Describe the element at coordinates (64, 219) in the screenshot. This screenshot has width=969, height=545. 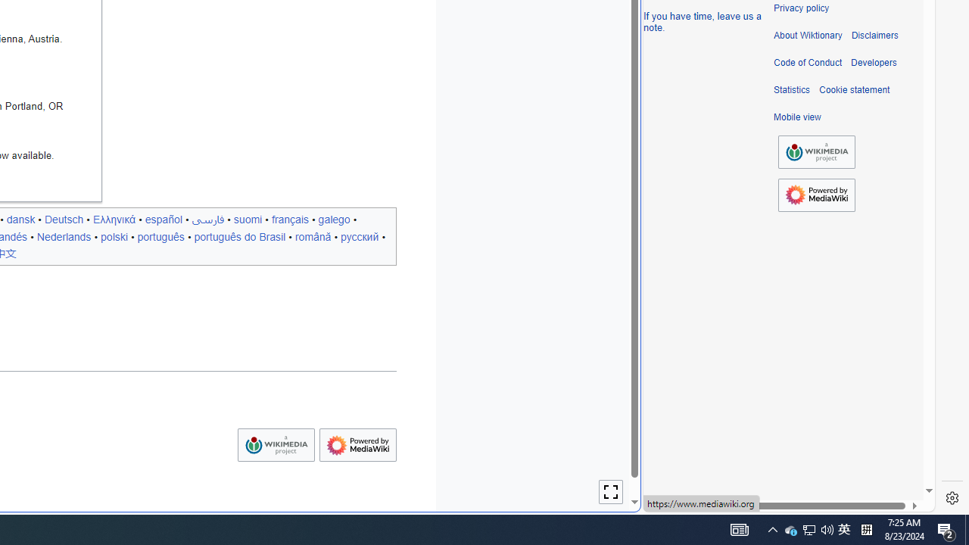
I see `Deutsch` at that location.